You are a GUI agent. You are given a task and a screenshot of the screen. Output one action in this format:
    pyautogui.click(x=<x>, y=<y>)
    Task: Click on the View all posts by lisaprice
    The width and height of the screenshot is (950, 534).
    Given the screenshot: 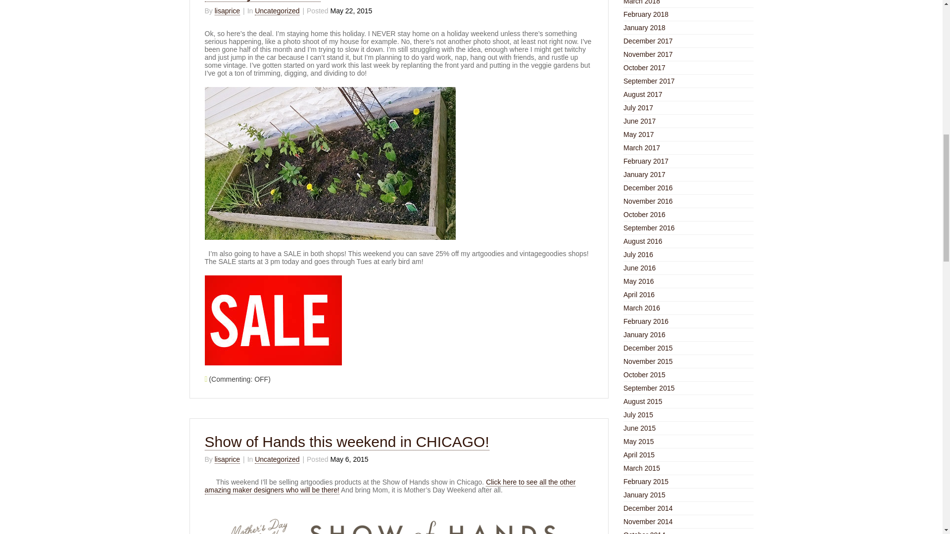 What is the action you would take?
    pyautogui.click(x=227, y=460)
    